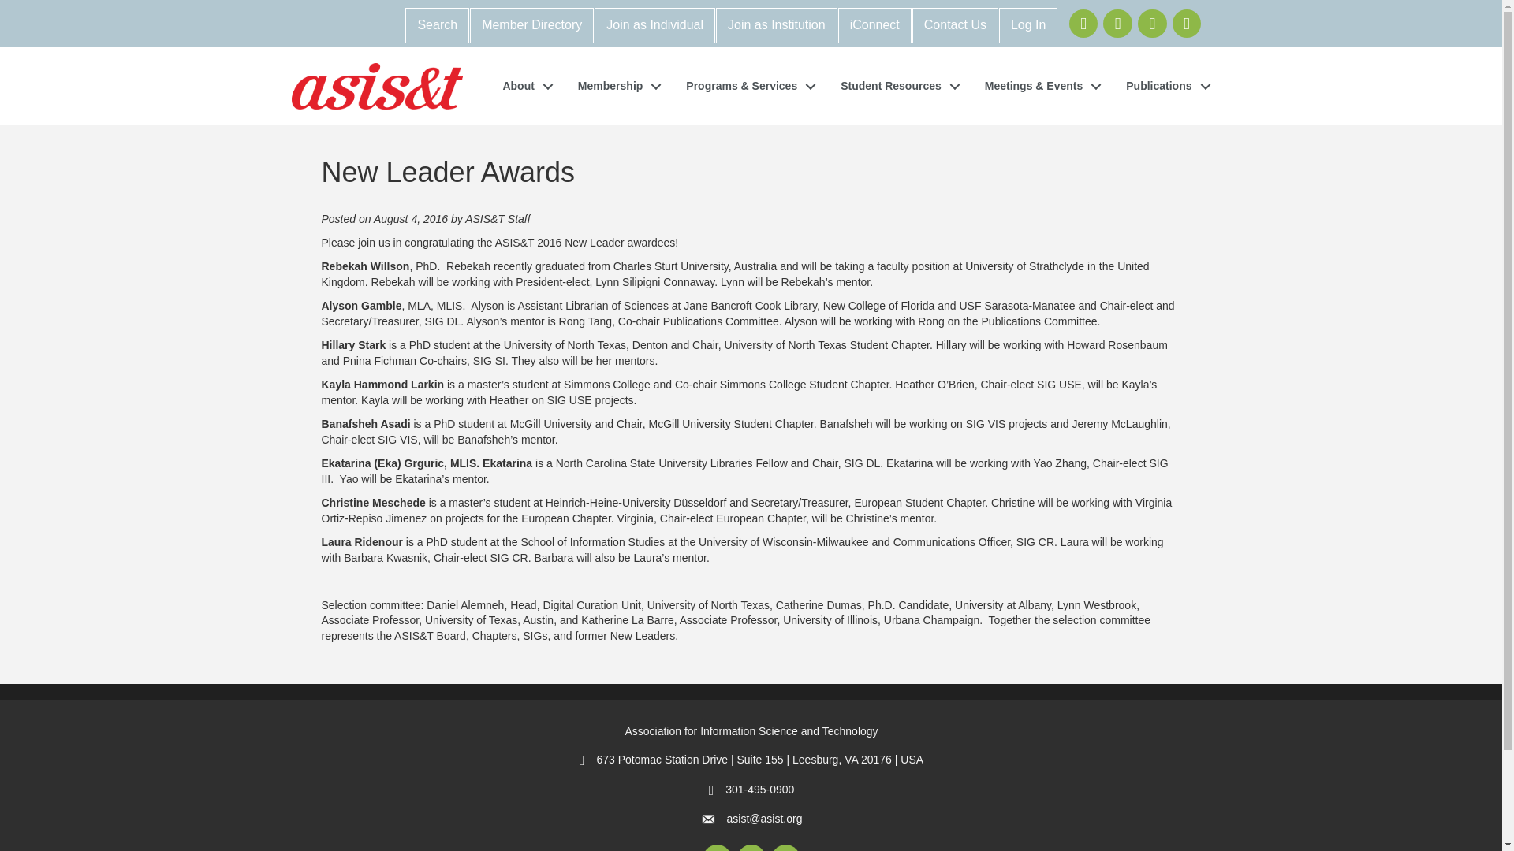 The width and height of the screenshot is (1514, 851). What do you see at coordinates (955, 25) in the screenshot?
I see `Contact Us` at bounding box center [955, 25].